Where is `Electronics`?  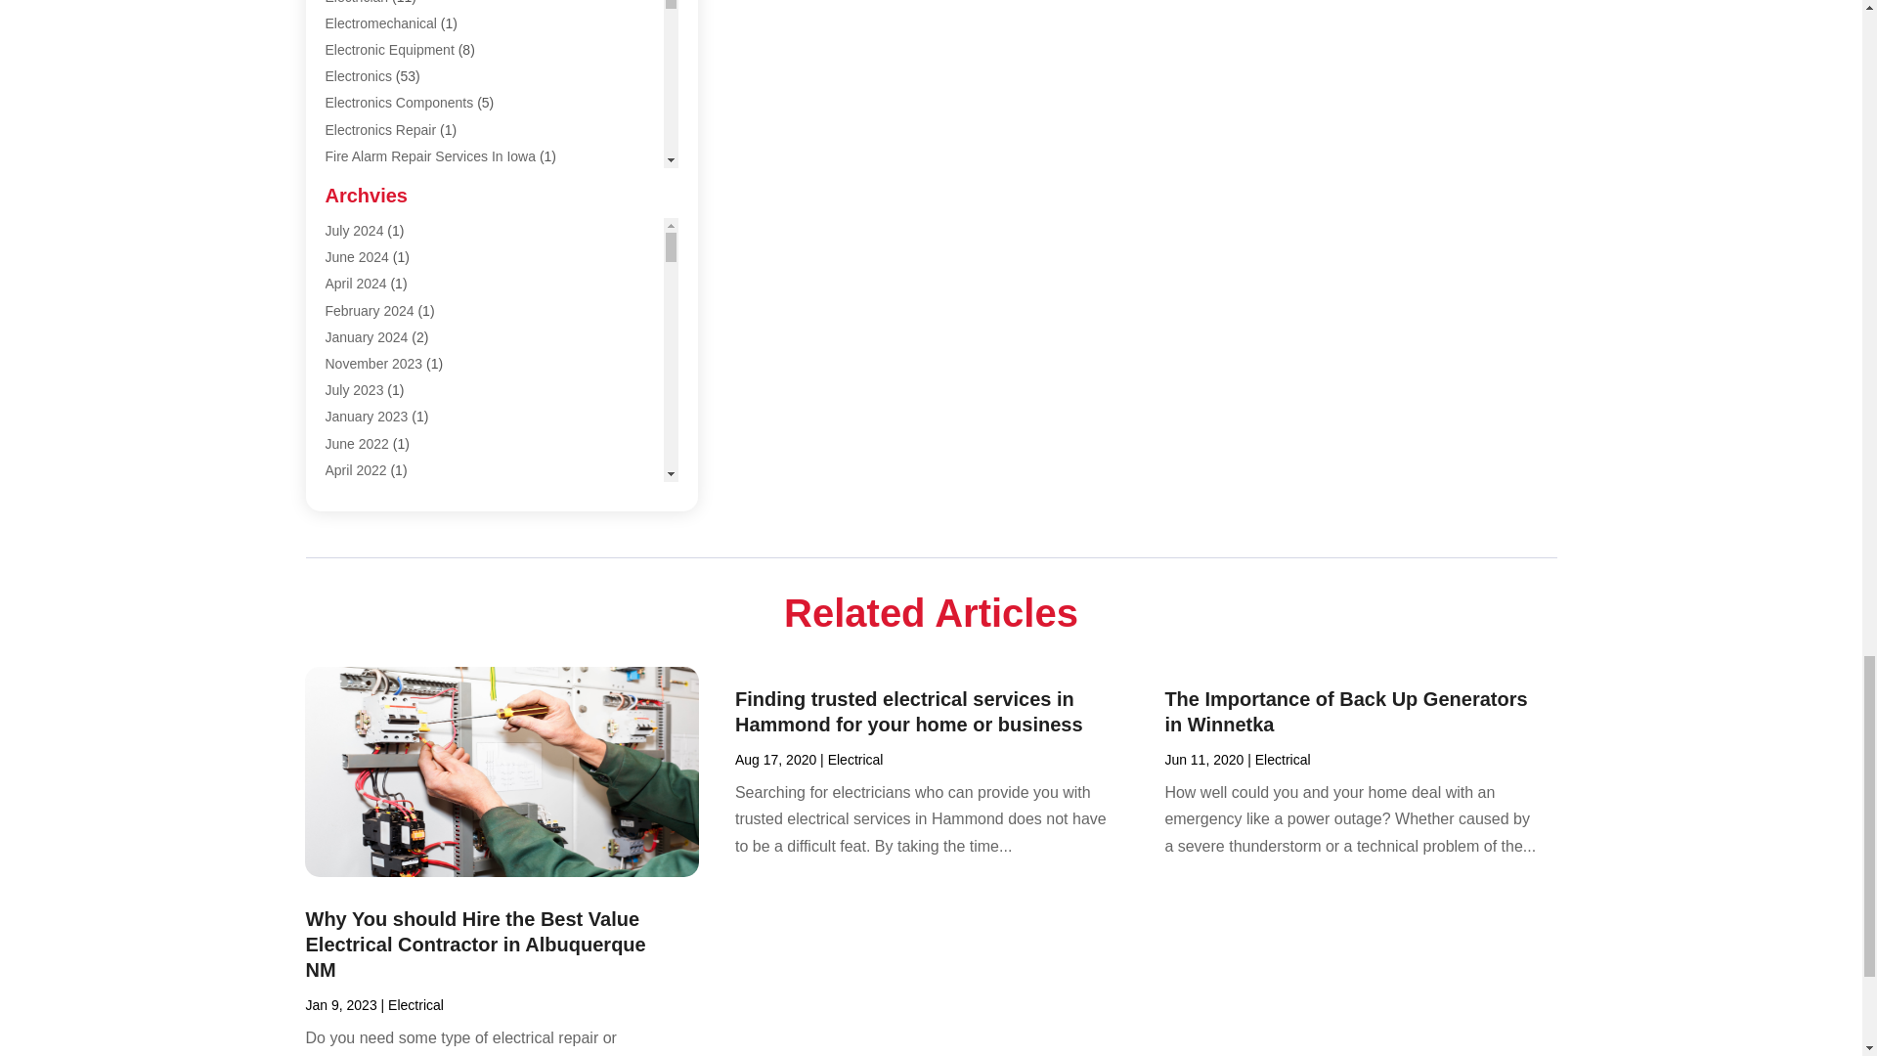
Electronics is located at coordinates (358, 76).